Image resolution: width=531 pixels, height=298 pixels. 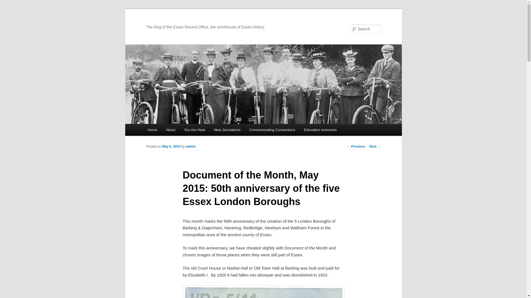 What do you see at coordinates (152, 130) in the screenshot?
I see `Home` at bounding box center [152, 130].